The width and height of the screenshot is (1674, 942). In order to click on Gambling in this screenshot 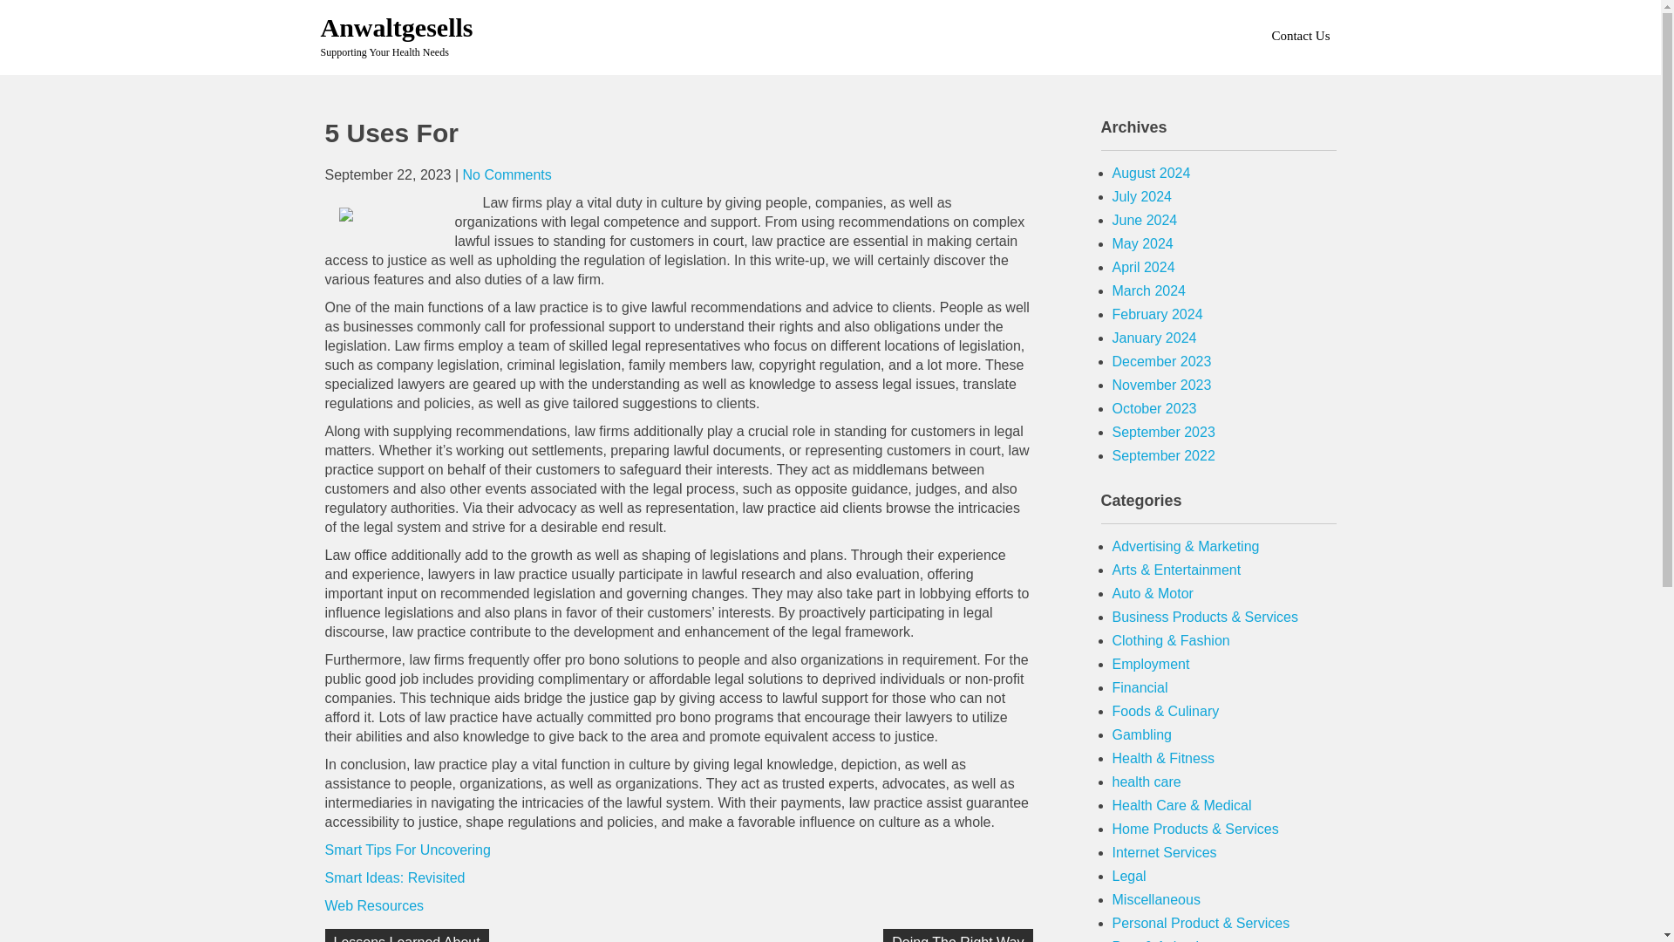, I will do `click(1142, 734)`.